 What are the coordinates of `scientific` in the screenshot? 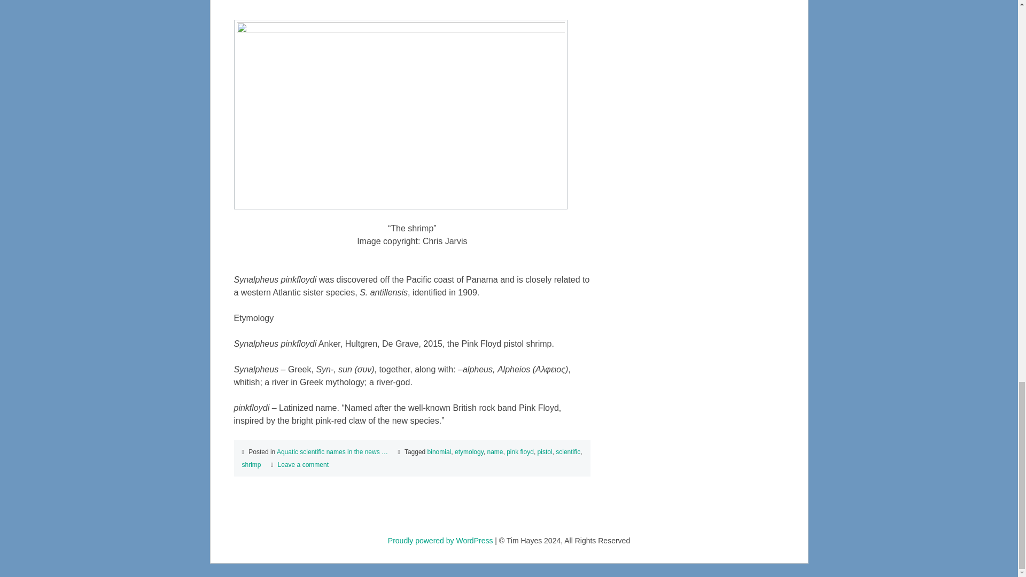 It's located at (568, 452).